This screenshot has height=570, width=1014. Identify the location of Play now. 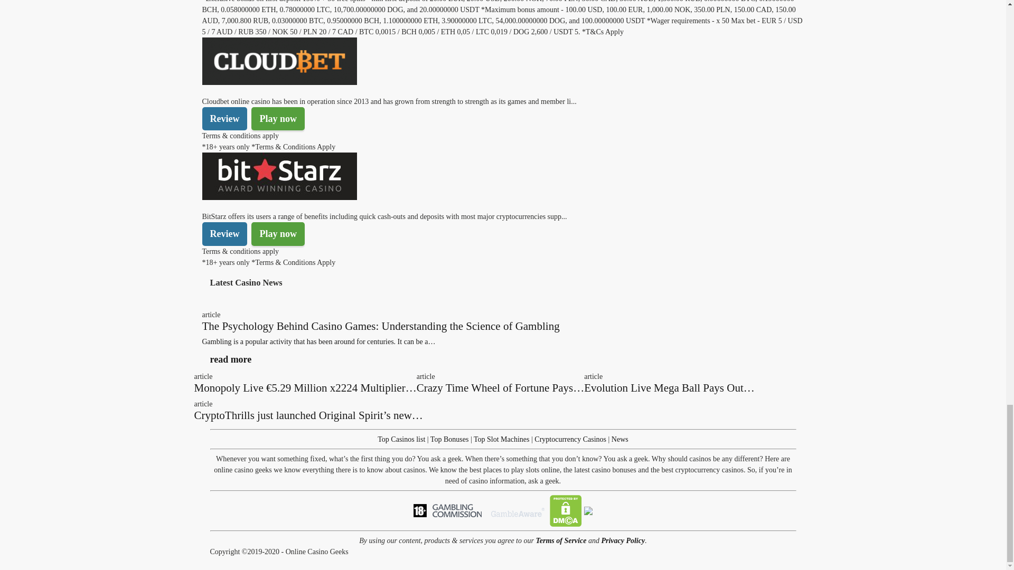
(278, 119).